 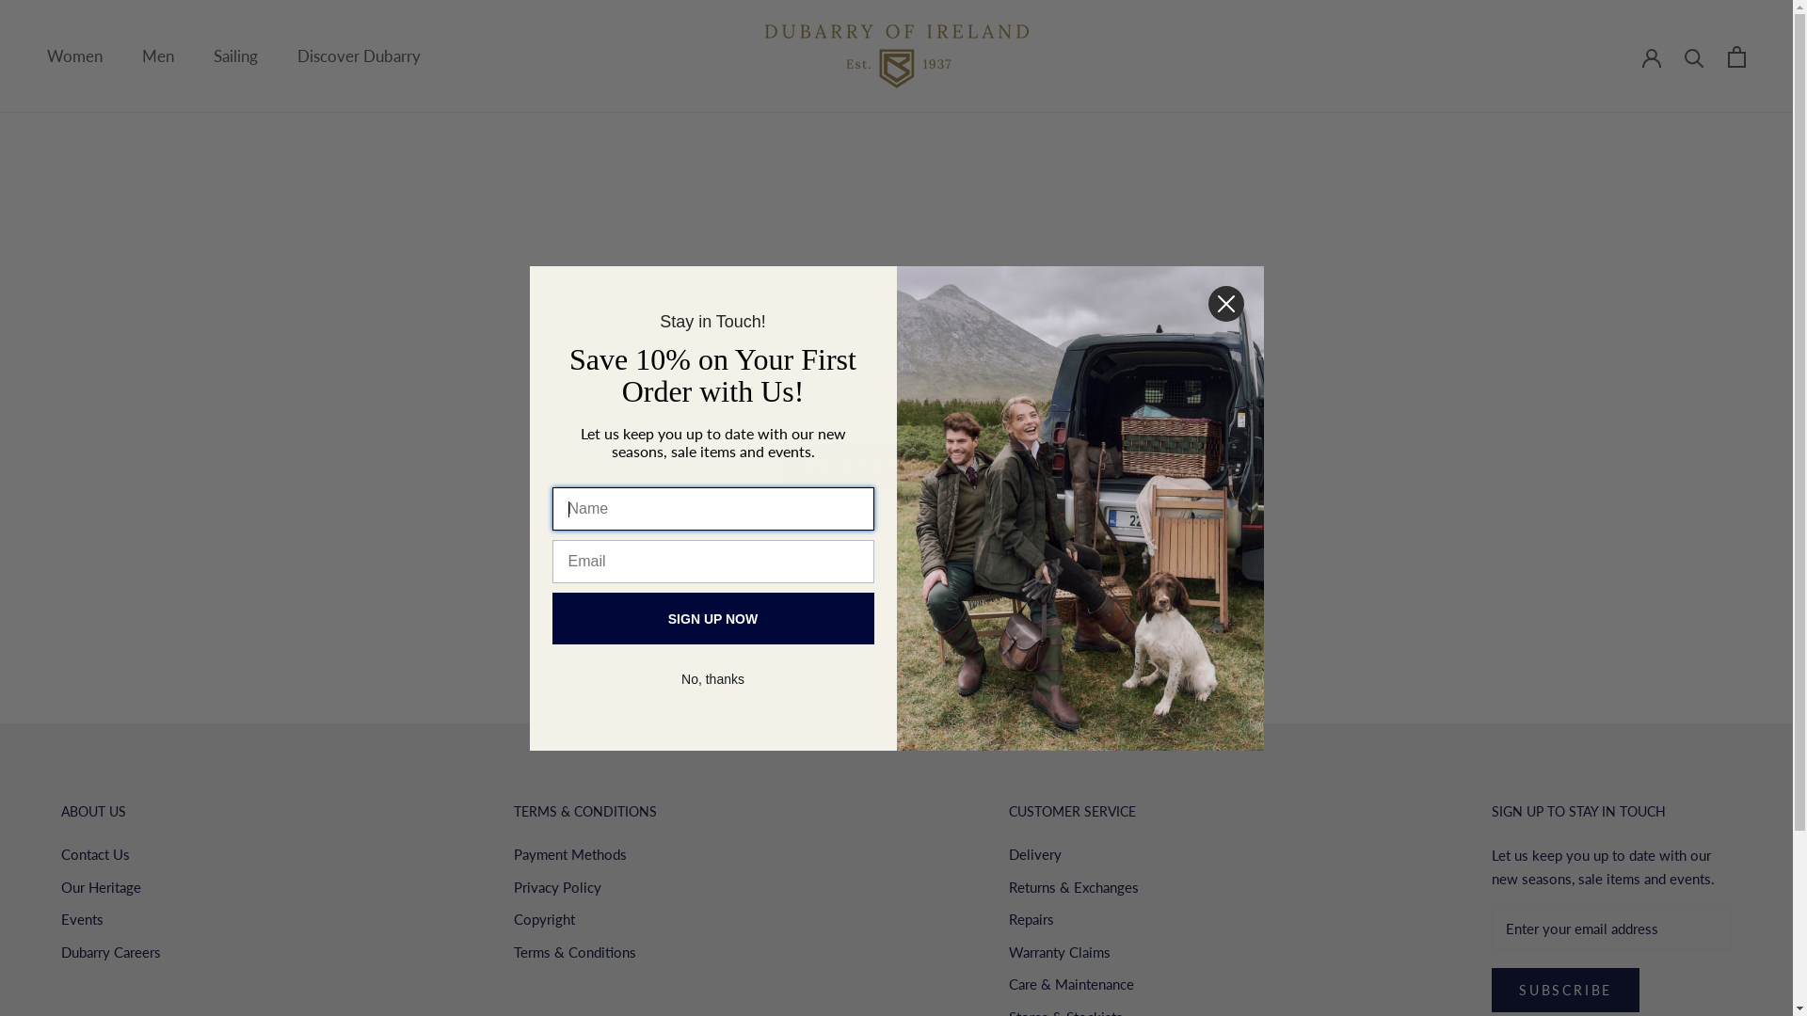 I want to click on Privacy Policy, so click(x=585, y=888).